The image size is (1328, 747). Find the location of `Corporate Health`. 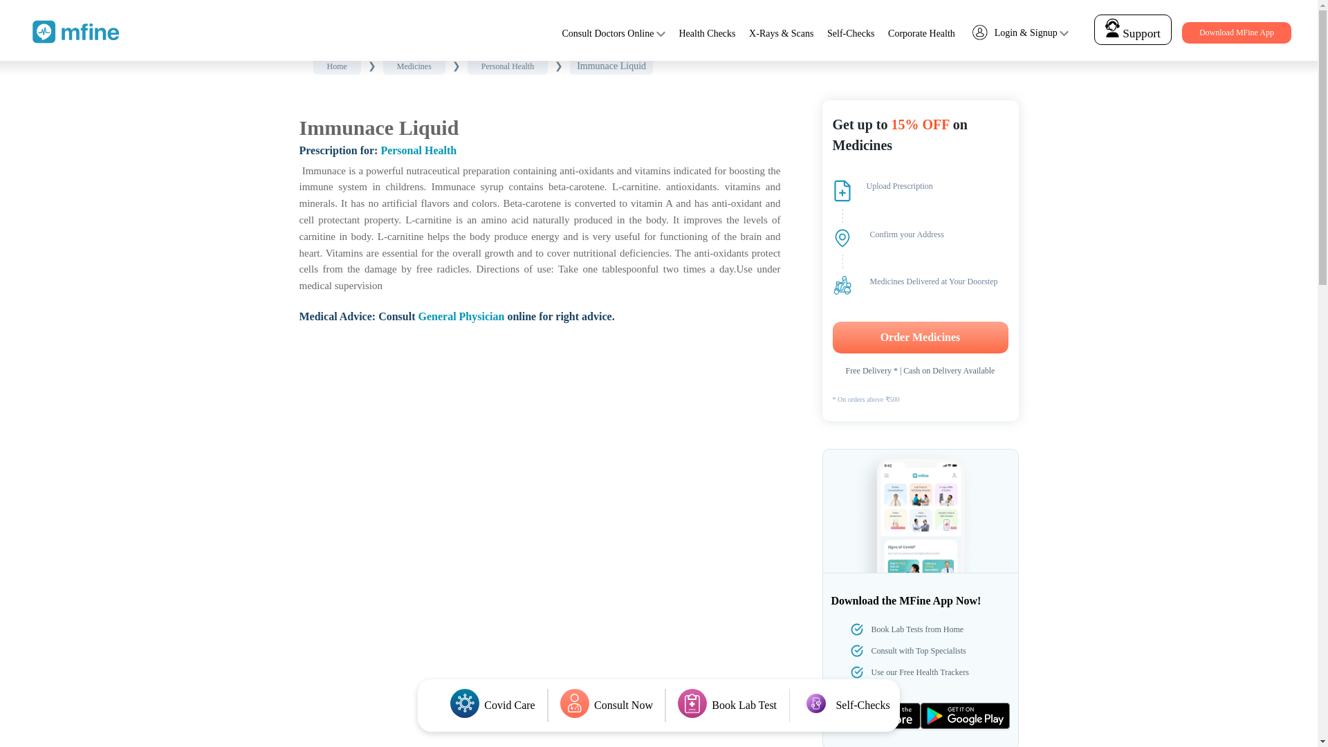

Corporate Health is located at coordinates (921, 33).